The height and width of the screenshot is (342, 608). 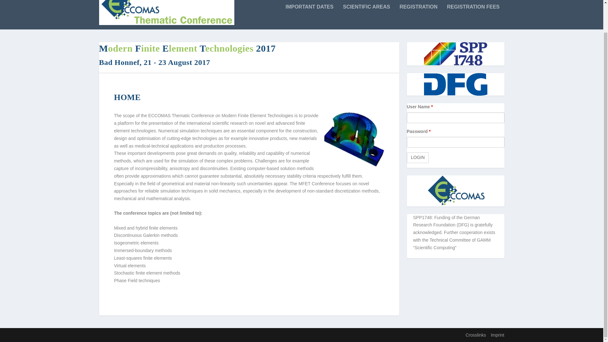 I want to click on Login, so click(x=417, y=158).